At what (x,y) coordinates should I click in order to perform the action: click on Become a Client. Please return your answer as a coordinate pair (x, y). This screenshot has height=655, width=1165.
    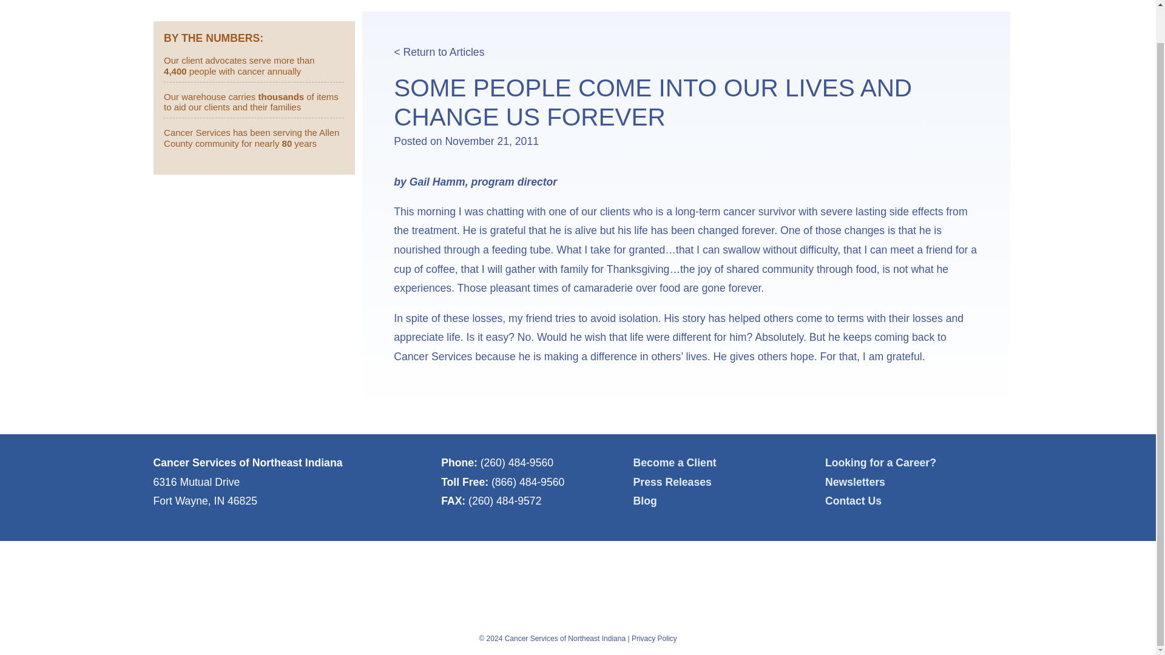
    Looking at the image, I should click on (675, 462).